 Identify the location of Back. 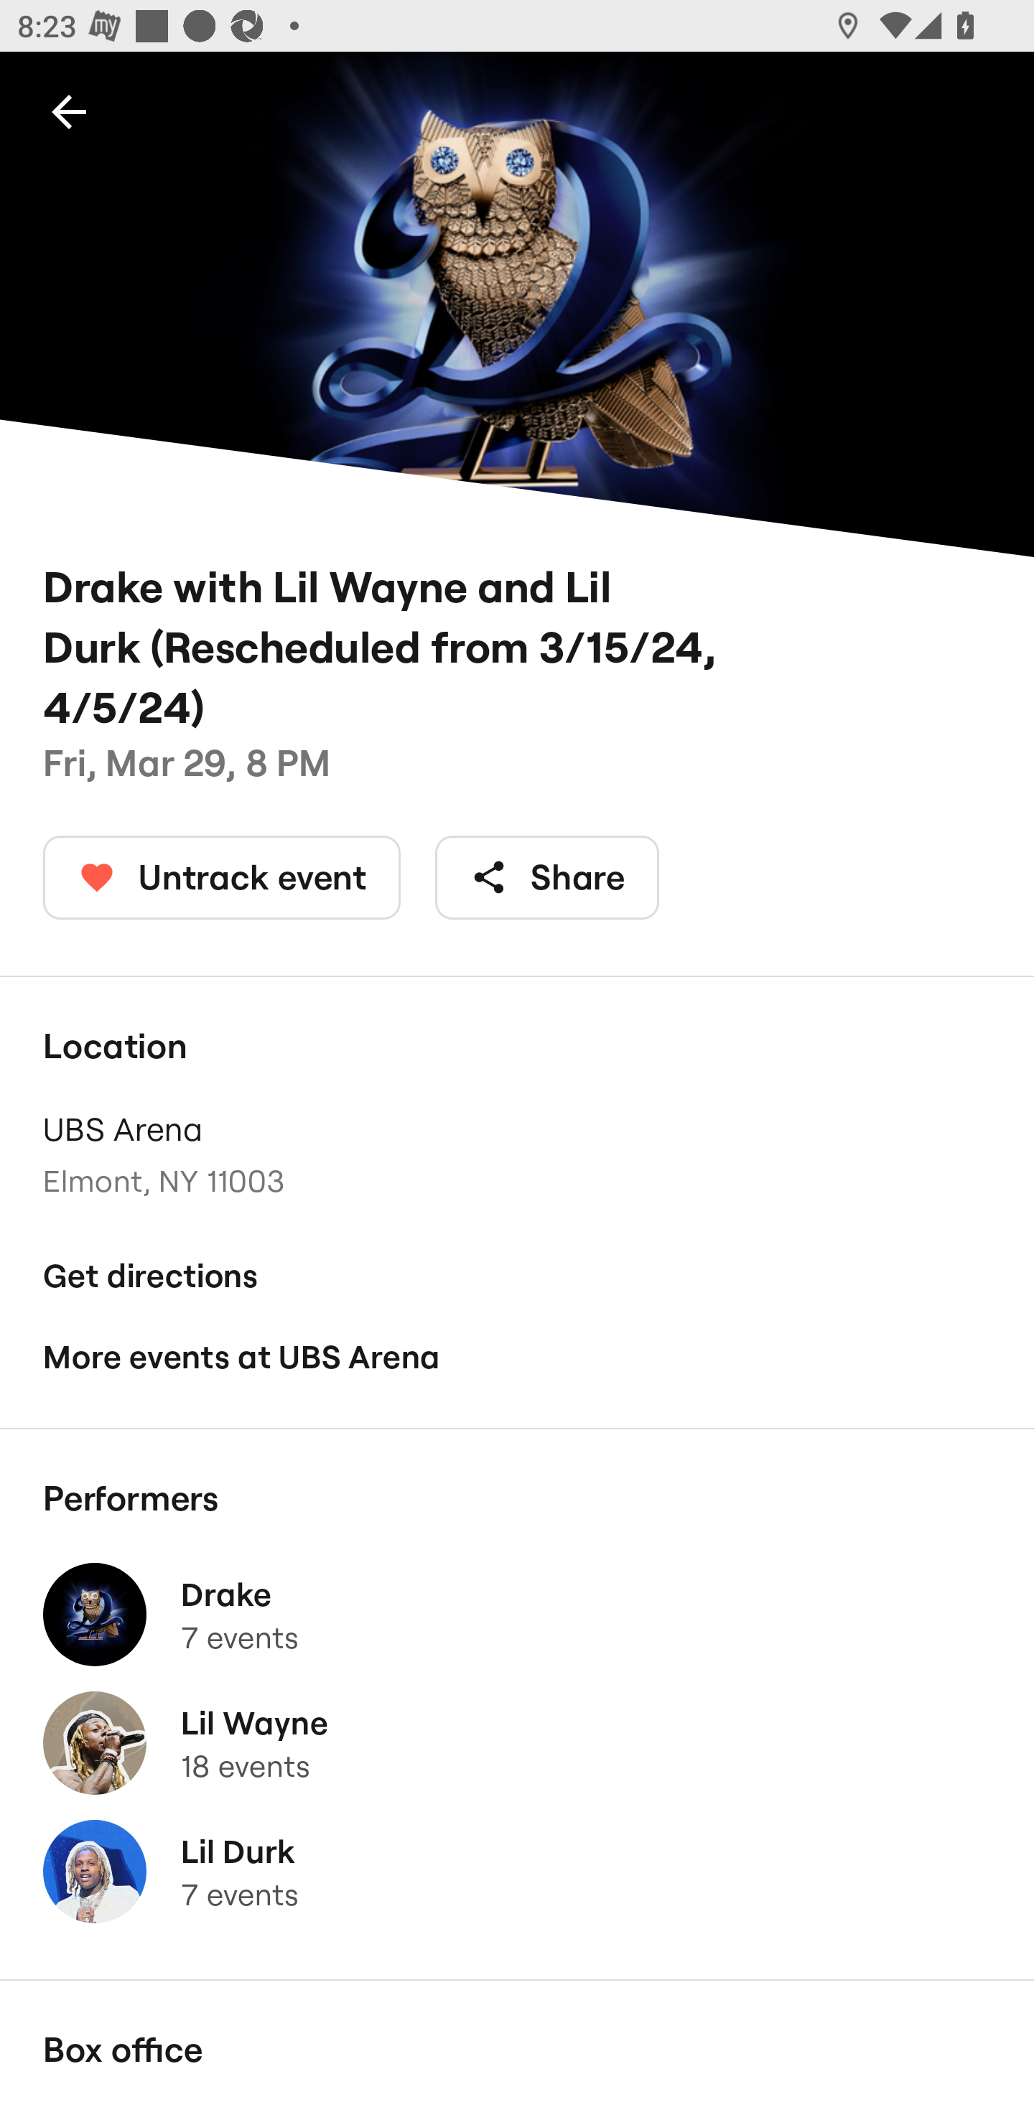
(69, 111).